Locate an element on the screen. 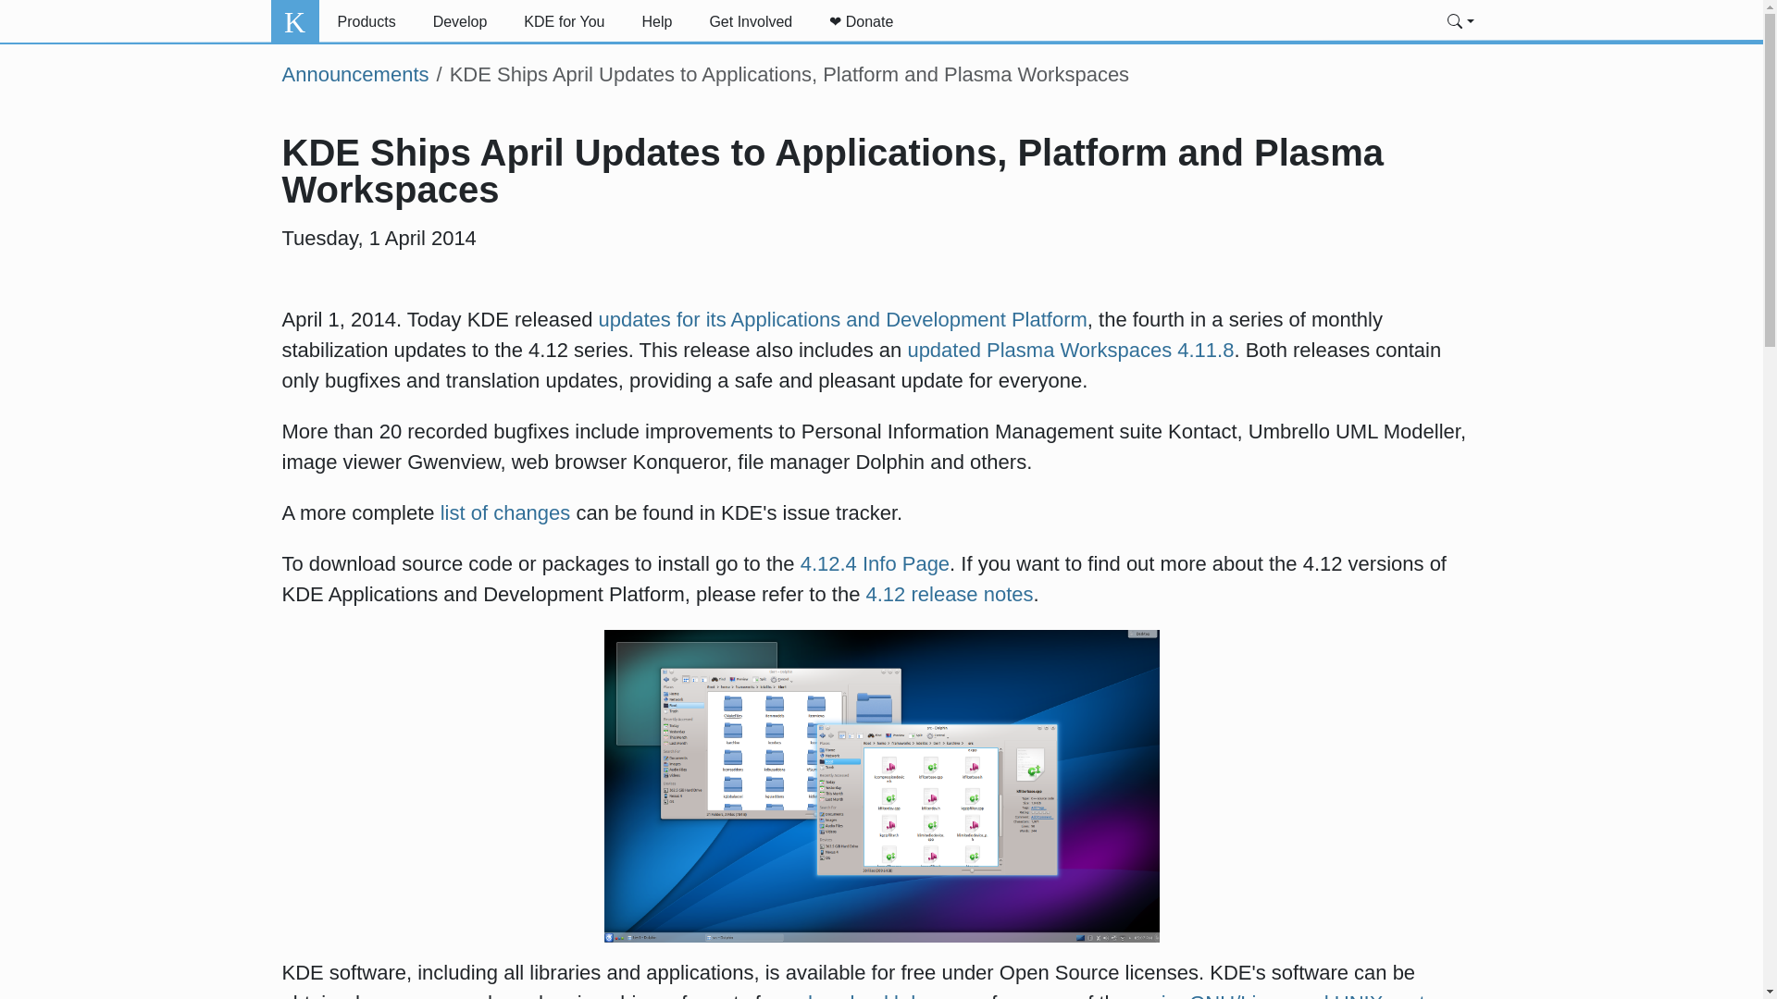  Announcements is located at coordinates (354, 74).